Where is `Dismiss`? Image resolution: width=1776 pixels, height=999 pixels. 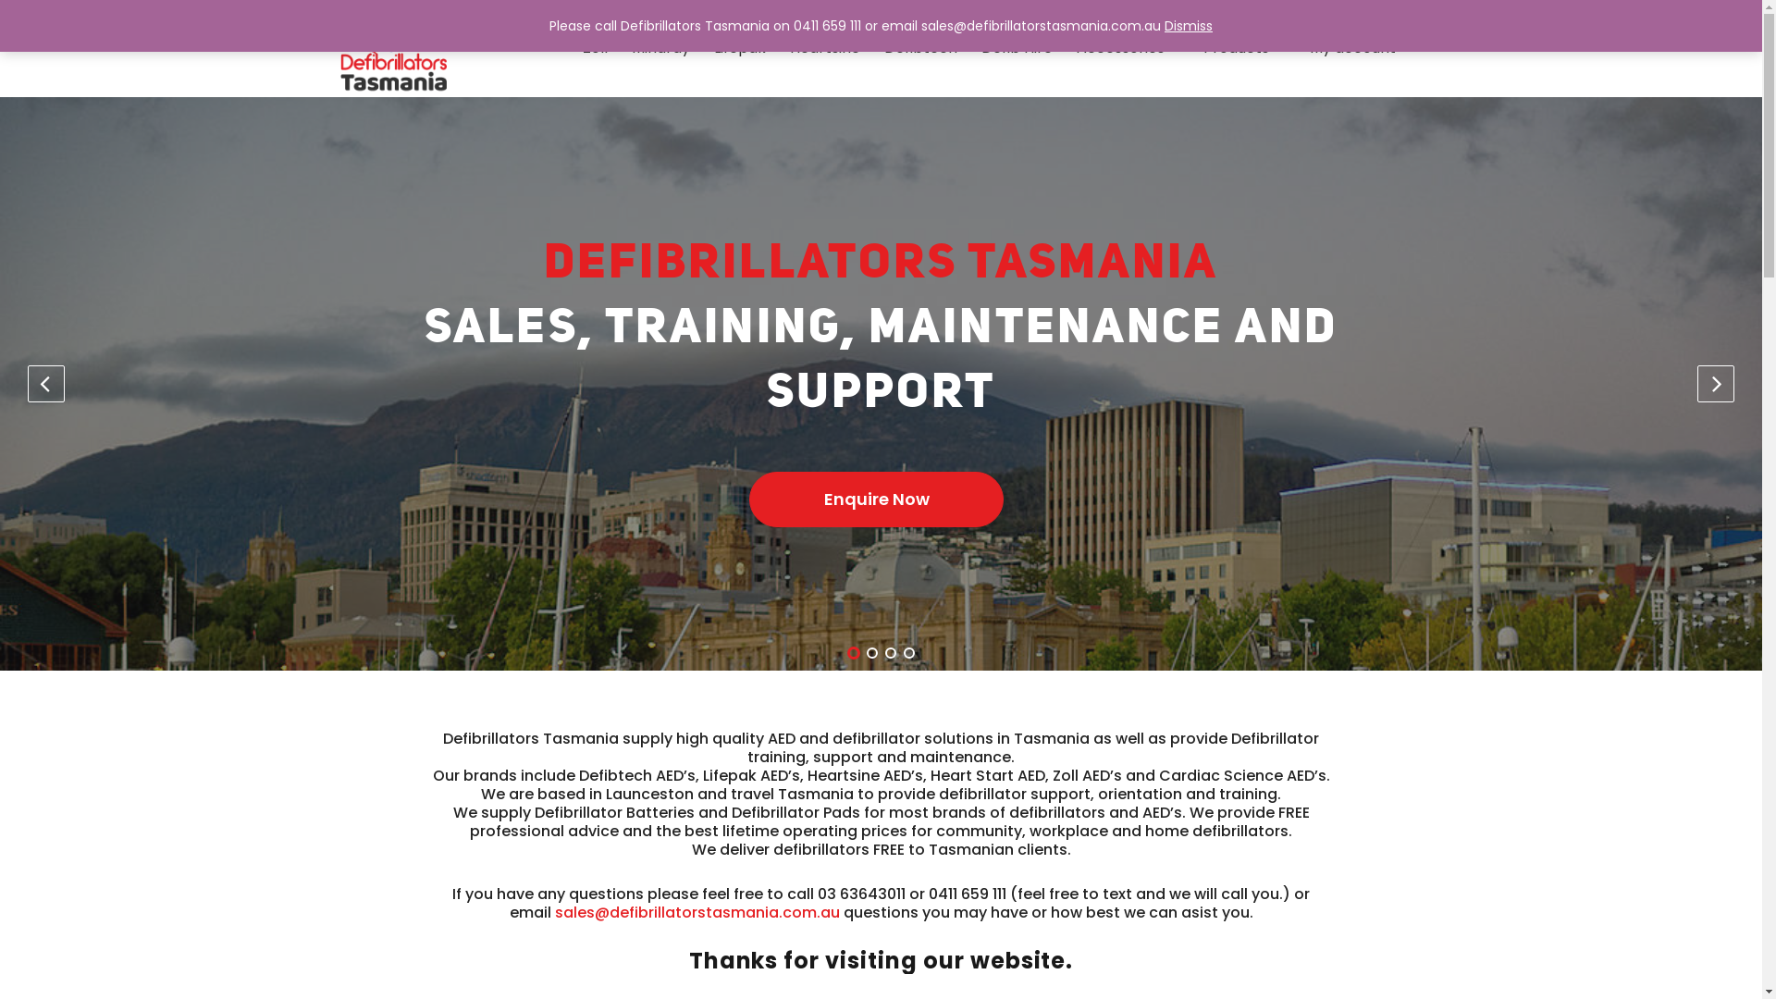 Dismiss is located at coordinates (1189, 26).